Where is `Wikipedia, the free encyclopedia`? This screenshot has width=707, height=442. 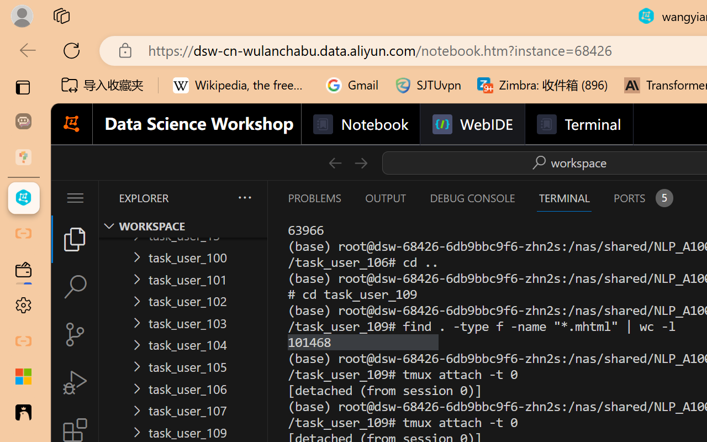 Wikipedia, the free encyclopedia is located at coordinates (241, 85).